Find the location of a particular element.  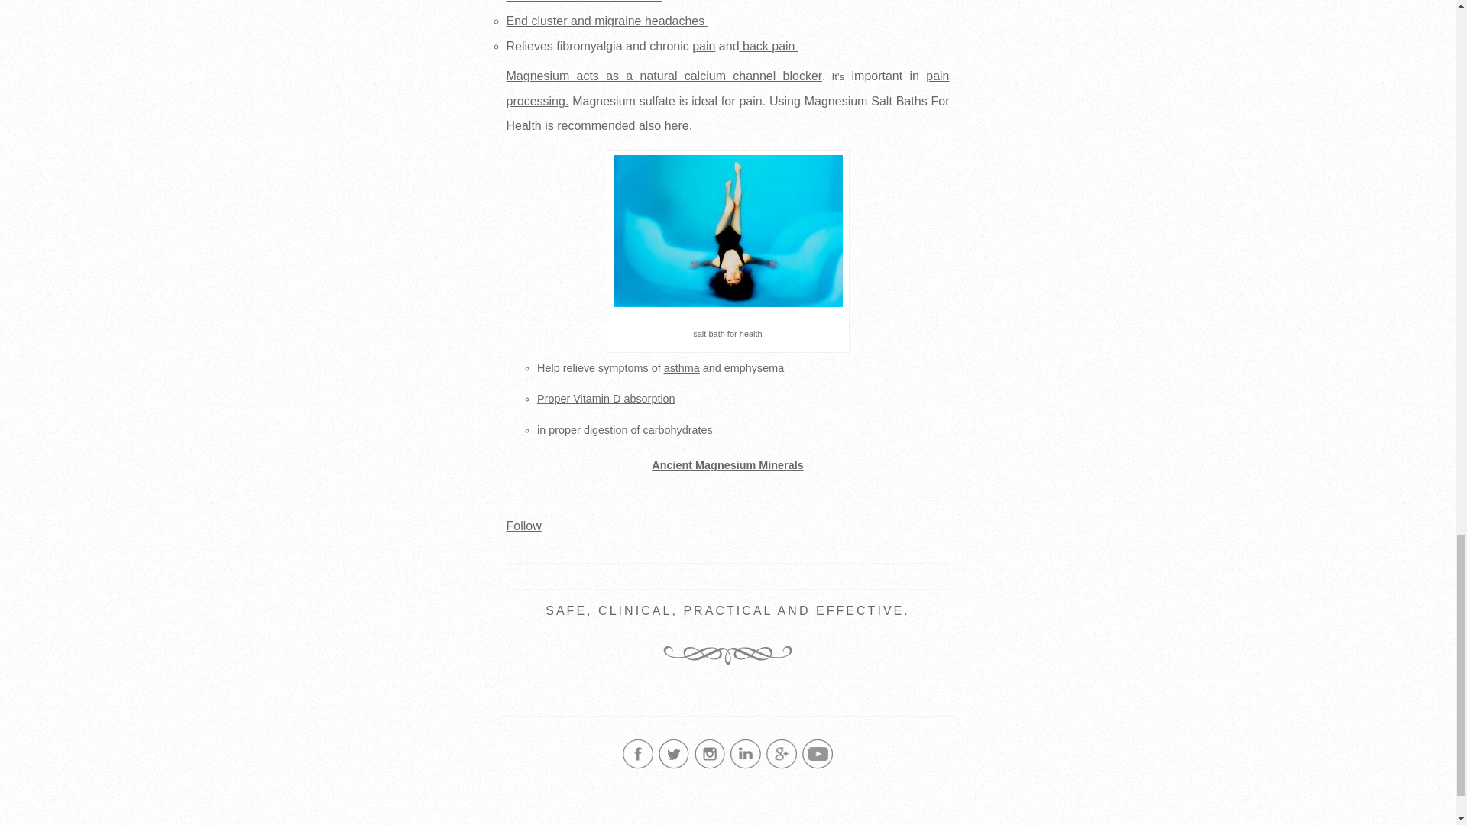

Susannah Makram on Instagram is located at coordinates (709, 765).